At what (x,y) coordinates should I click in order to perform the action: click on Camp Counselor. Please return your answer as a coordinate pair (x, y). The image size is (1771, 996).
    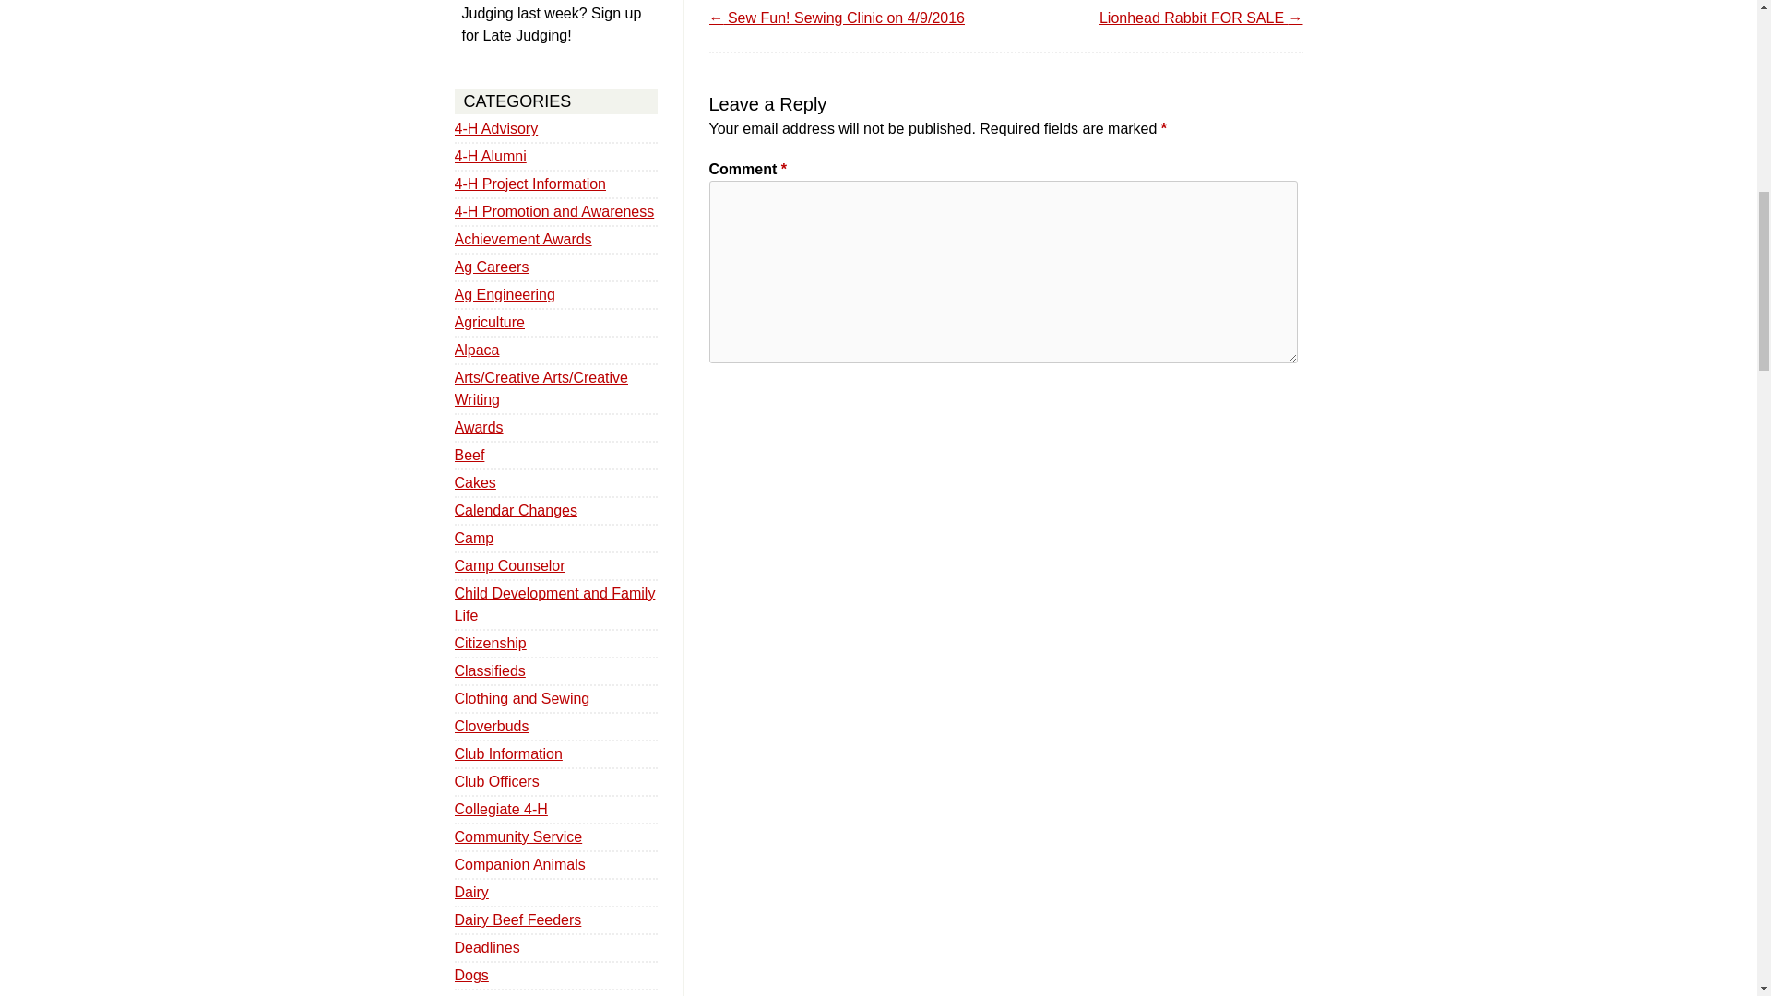
    Looking at the image, I should click on (509, 565).